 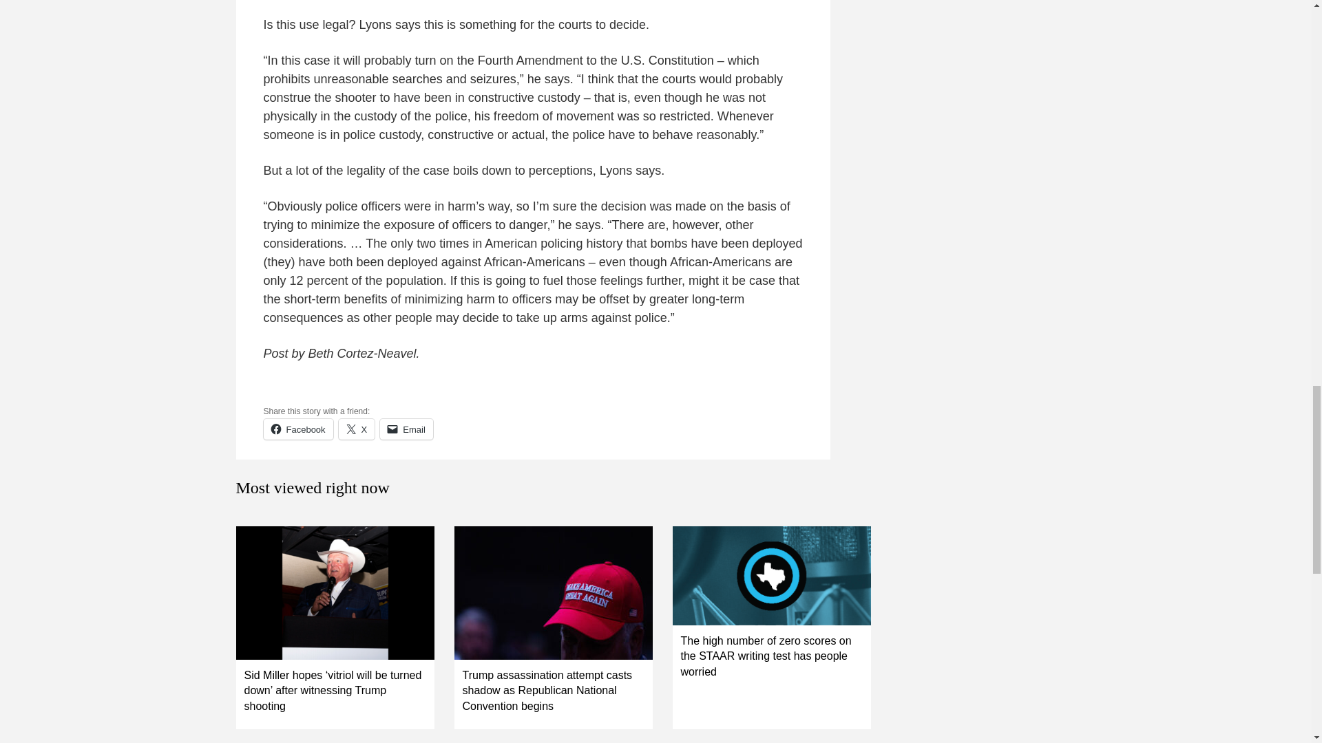 What do you see at coordinates (297, 429) in the screenshot?
I see `Click to share on Facebook` at bounding box center [297, 429].